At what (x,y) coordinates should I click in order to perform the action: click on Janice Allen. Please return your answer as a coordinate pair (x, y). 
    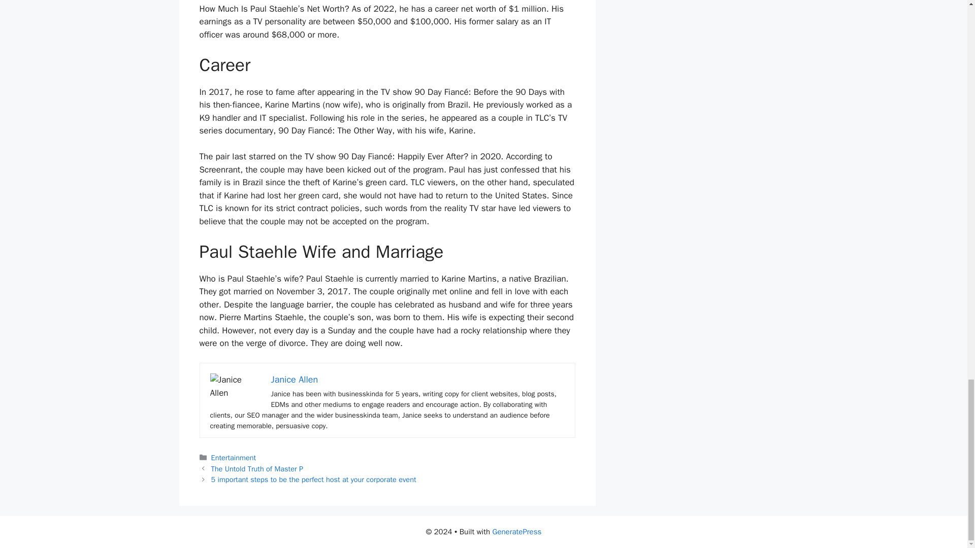
    Looking at the image, I should click on (295, 380).